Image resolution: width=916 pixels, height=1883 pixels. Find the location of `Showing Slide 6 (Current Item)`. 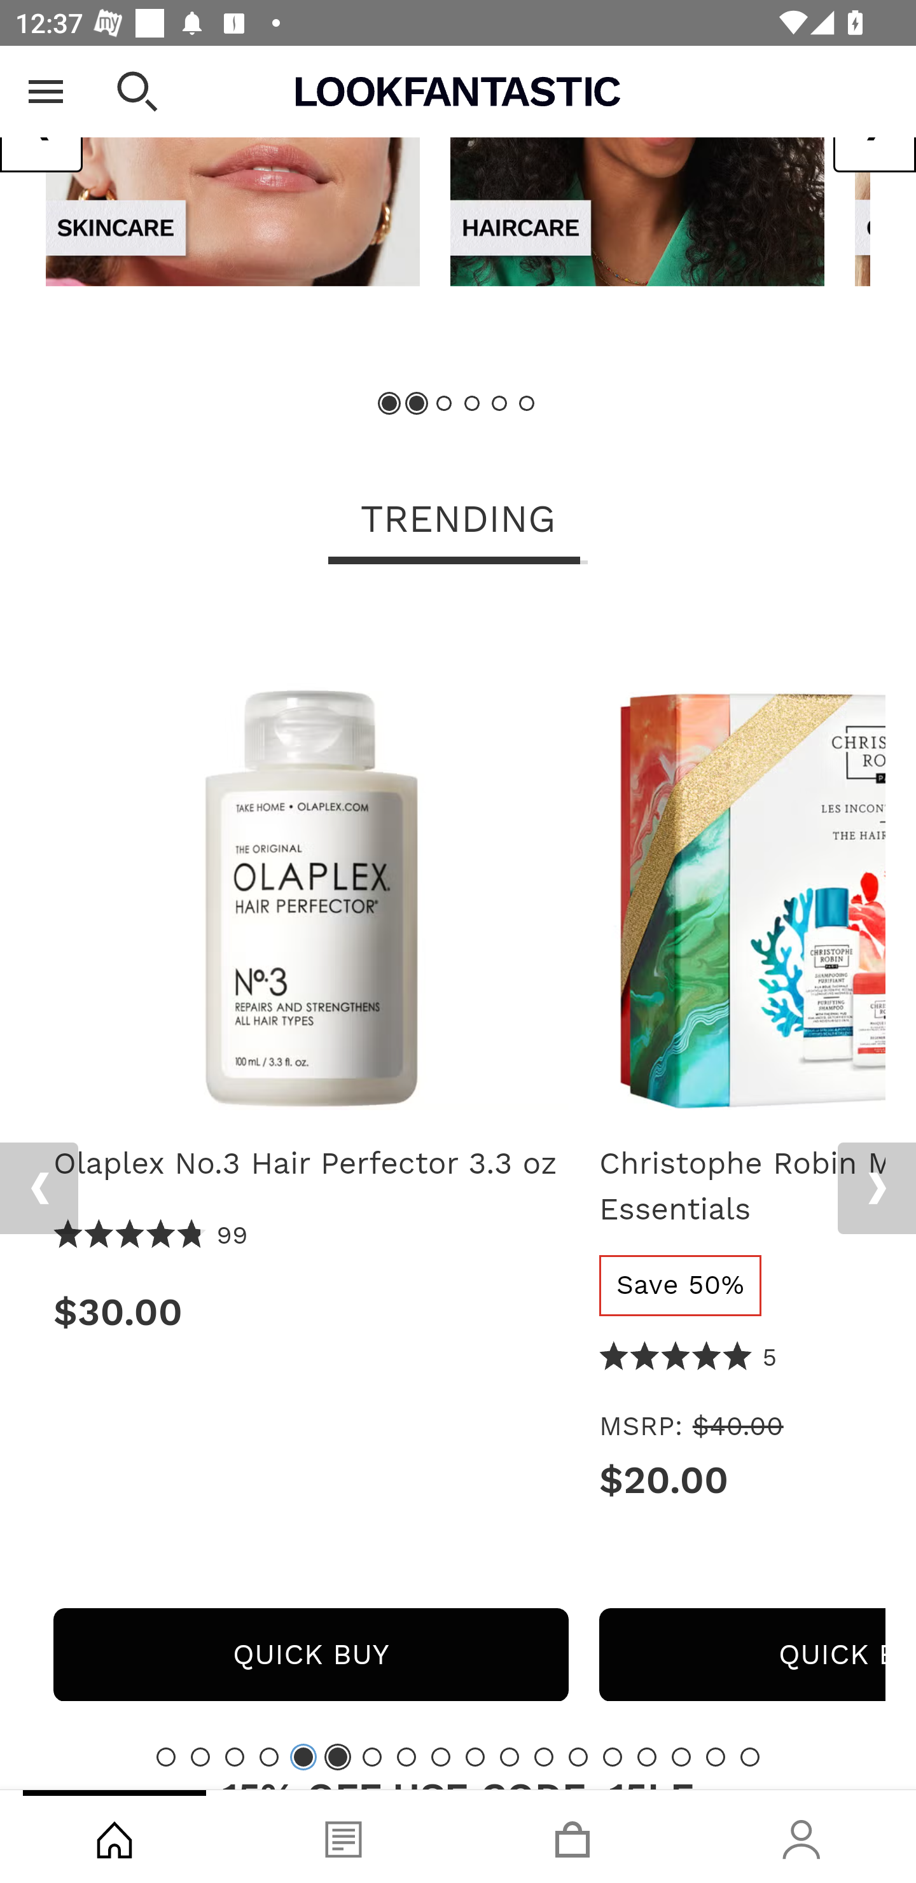

Showing Slide 6 (Current Item) is located at coordinates (337, 1756).